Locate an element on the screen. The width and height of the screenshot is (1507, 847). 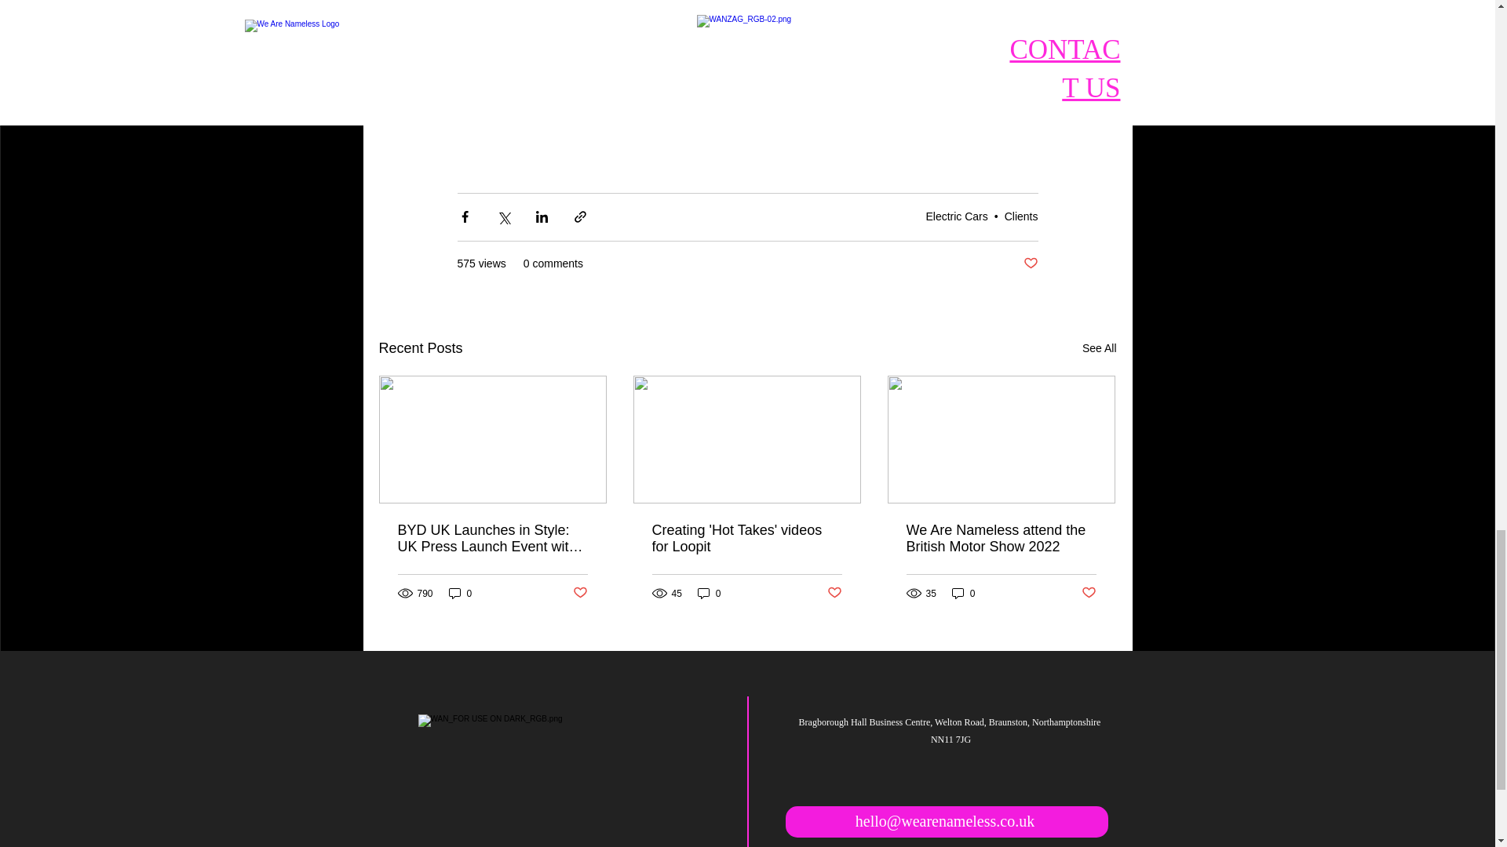
Post not marked as liked is located at coordinates (1030, 264).